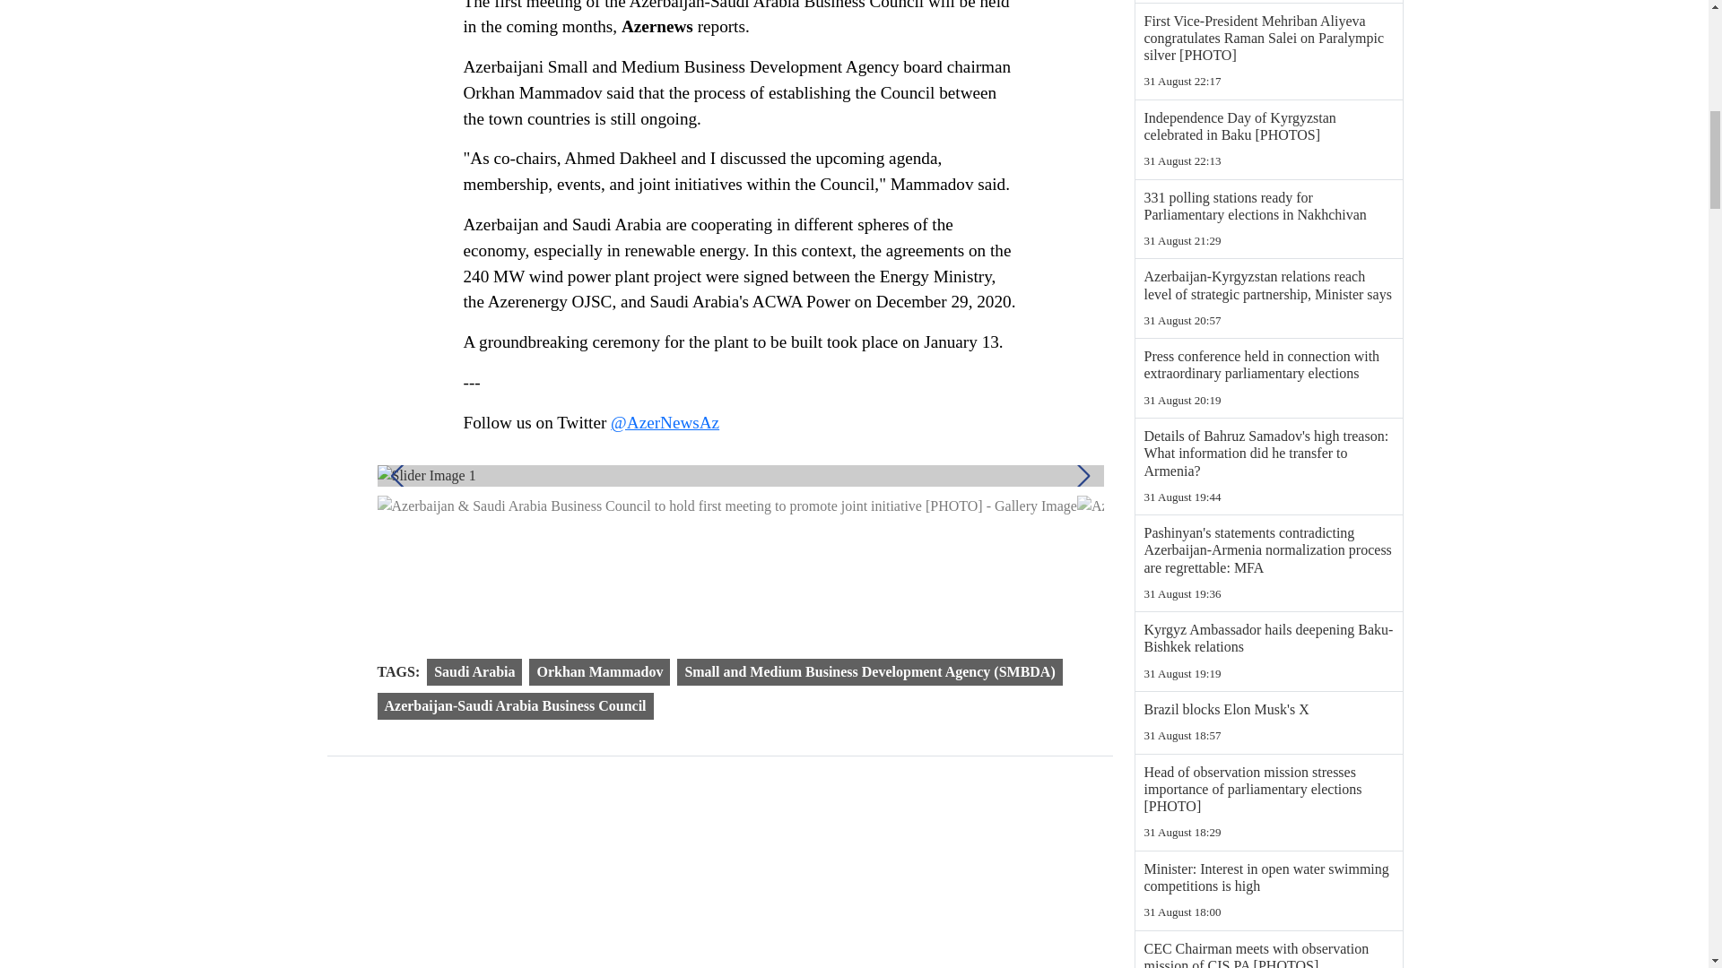 The image size is (1722, 968). What do you see at coordinates (1268, 161) in the screenshot?
I see `31 August 22:13` at bounding box center [1268, 161].